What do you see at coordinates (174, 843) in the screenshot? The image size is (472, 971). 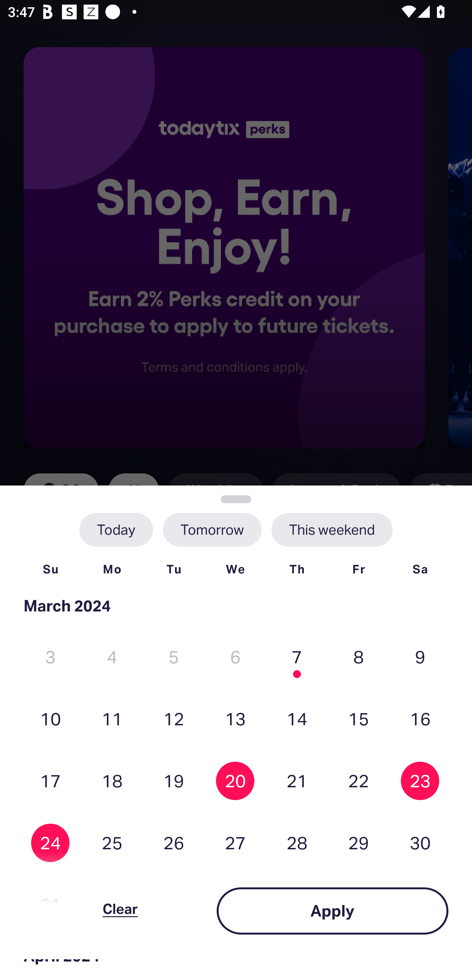 I see `26` at bounding box center [174, 843].